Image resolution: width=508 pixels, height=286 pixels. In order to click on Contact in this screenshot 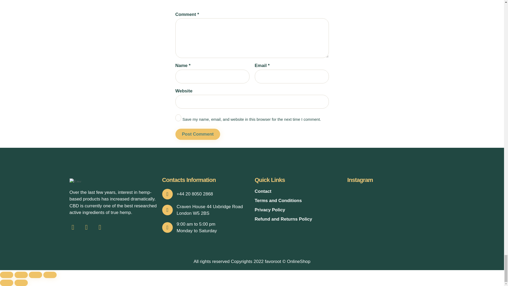, I will do `click(298, 191)`.